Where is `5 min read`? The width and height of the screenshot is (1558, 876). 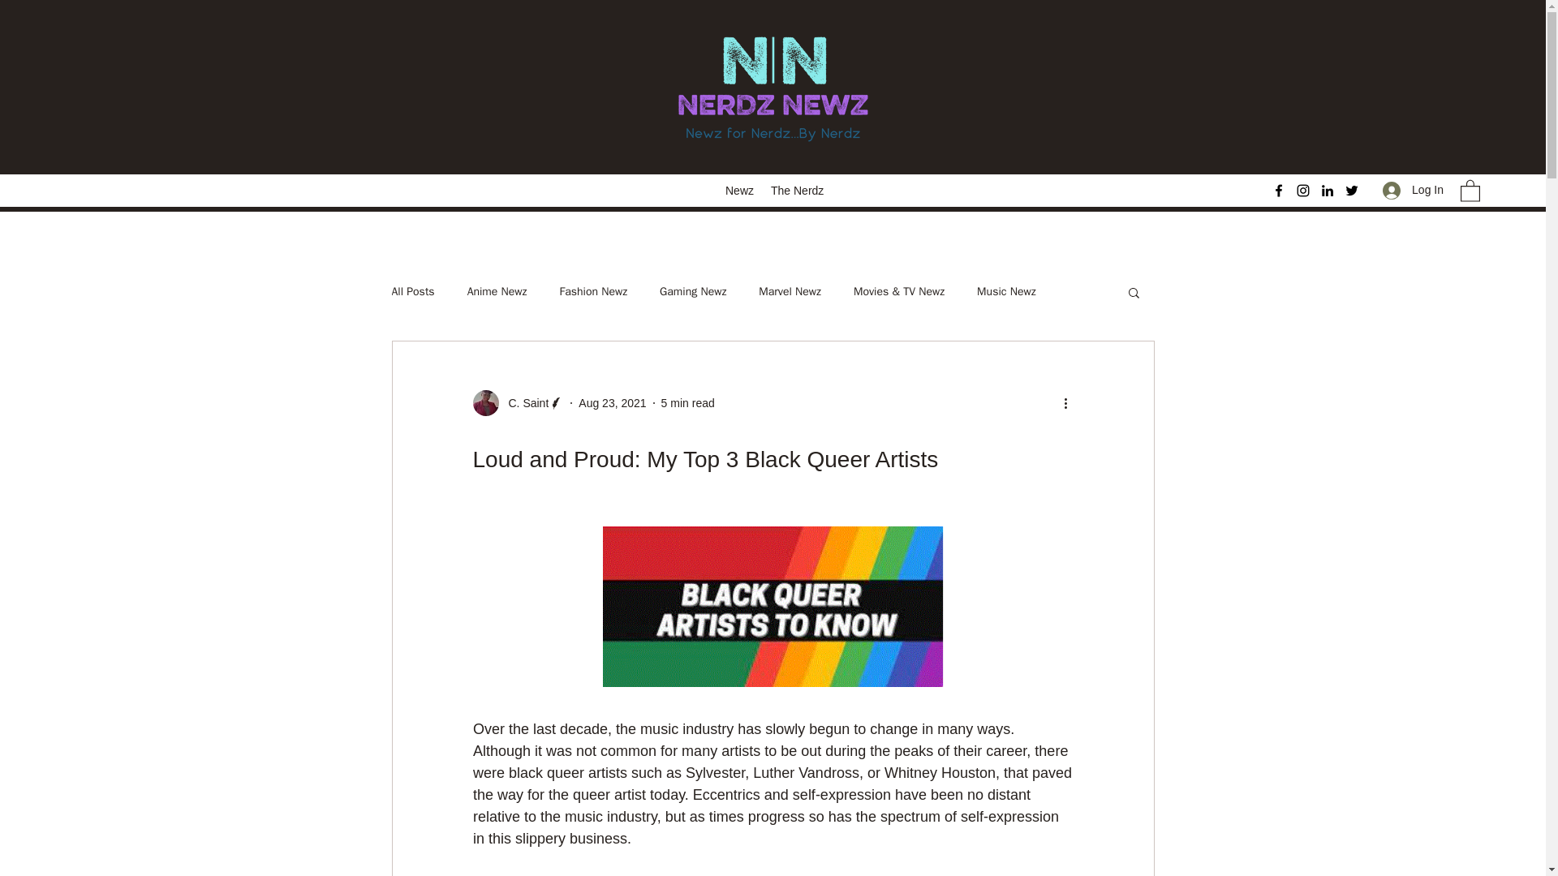 5 min read is located at coordinates (688, 402).